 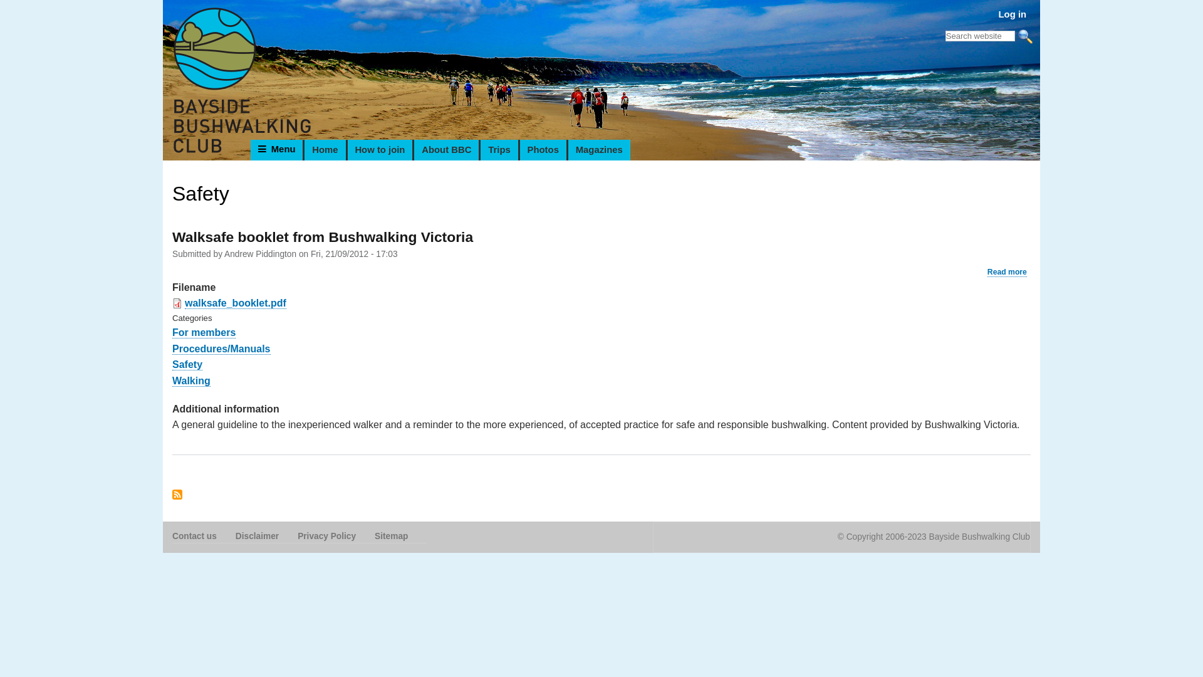 What do you see at coordinates (1016, 11) in the screenshot?
I see `Log in` at bounding box center [1016, 11].